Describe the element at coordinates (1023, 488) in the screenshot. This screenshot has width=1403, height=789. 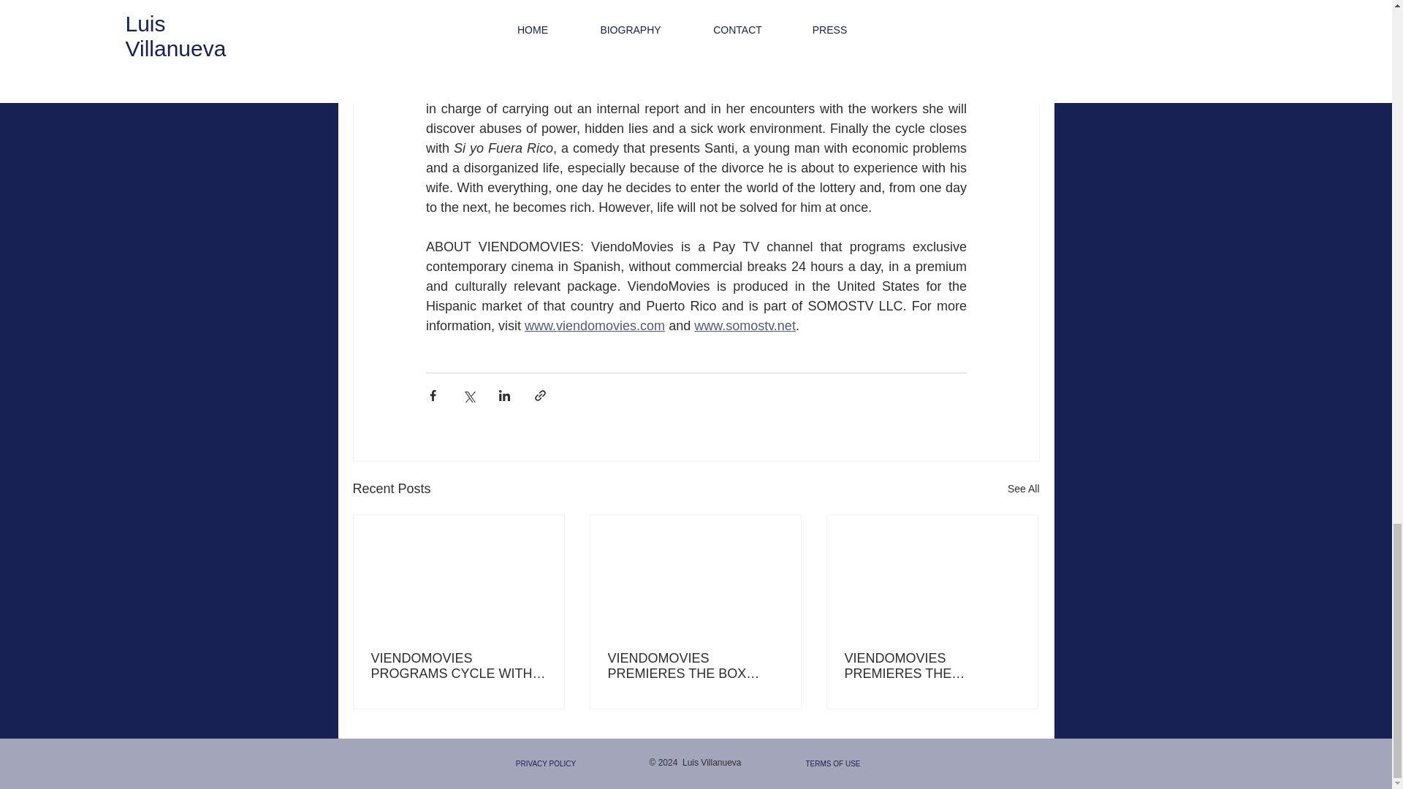
I see `See All` at that location.